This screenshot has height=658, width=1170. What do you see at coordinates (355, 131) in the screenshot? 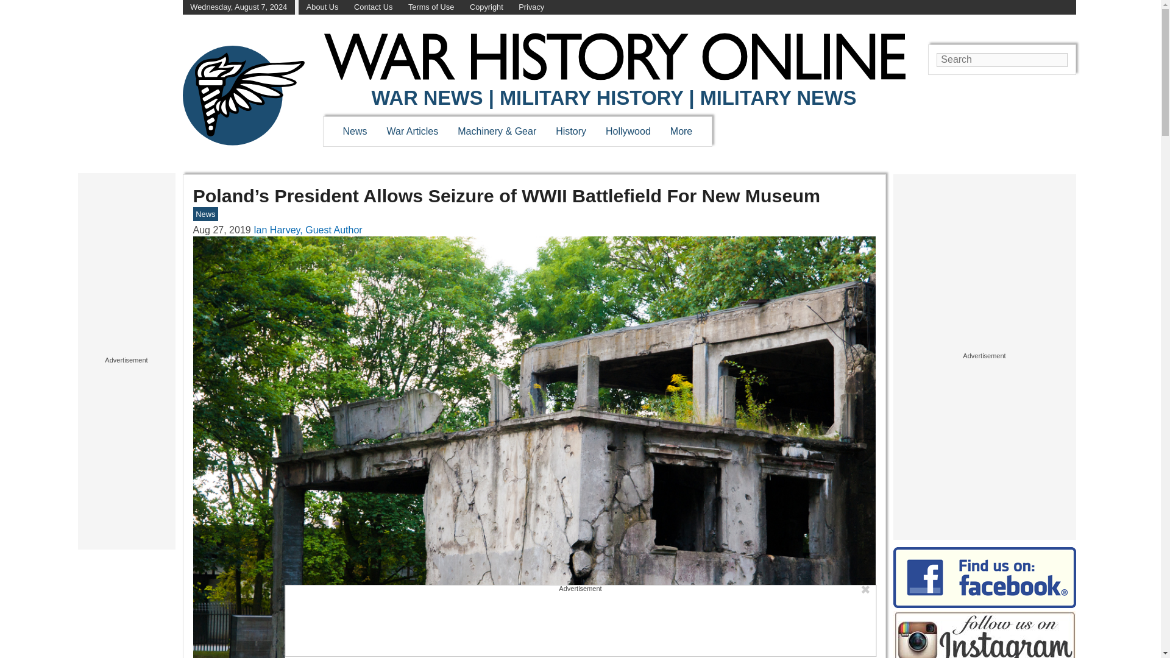
I see `News` at bounding box center [355, 131].